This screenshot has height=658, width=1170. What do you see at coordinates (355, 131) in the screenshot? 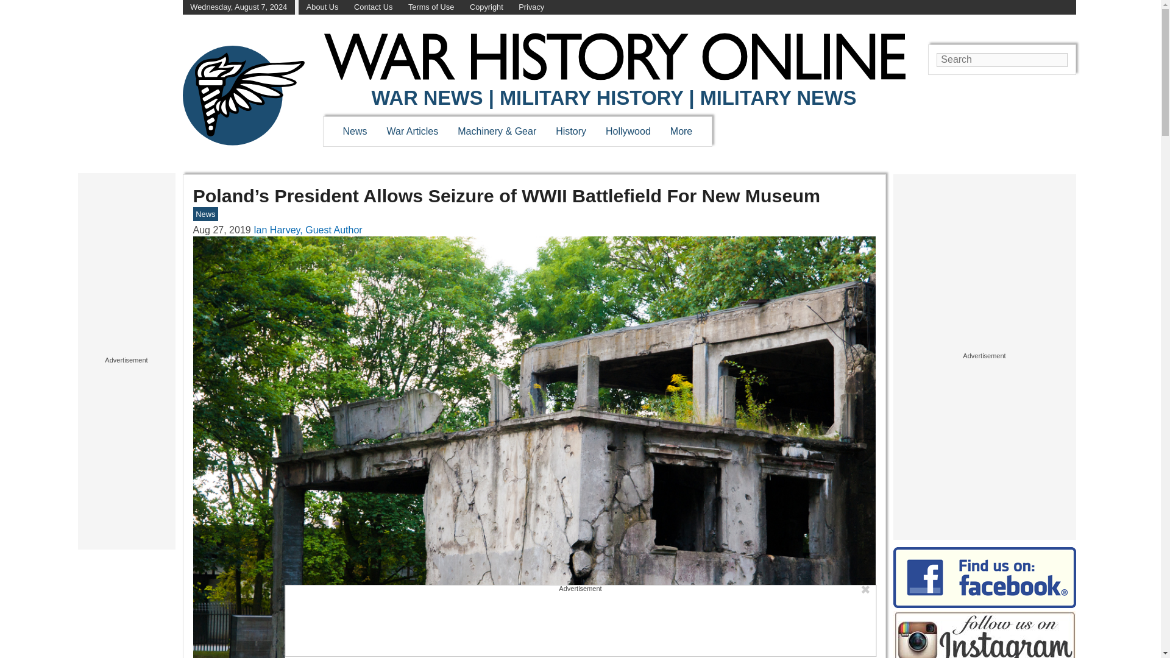
I see `News` at bounding box center [355, 131].